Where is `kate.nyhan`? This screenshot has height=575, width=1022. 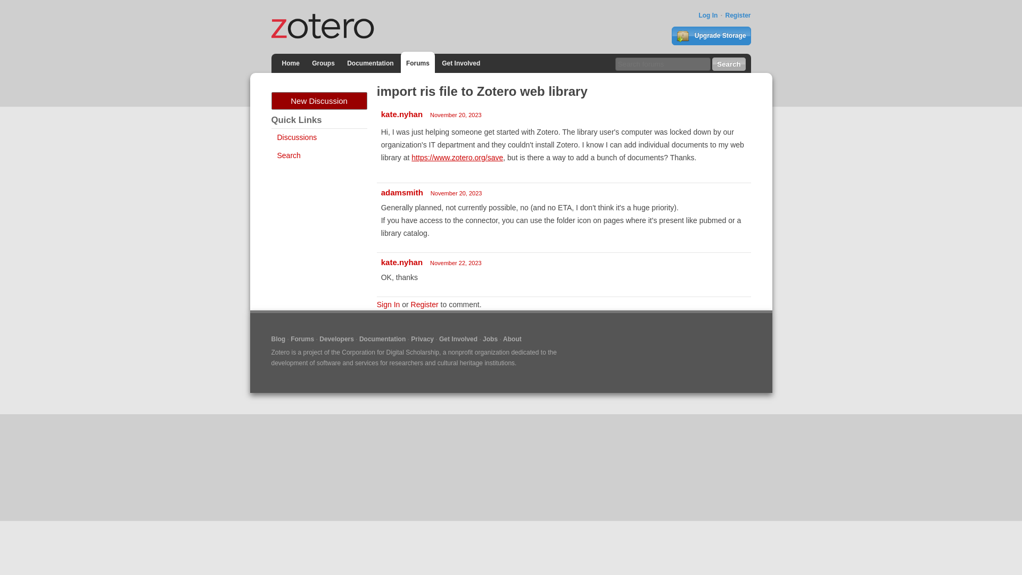 kate.nyhan is located at coordinates (402, 114).